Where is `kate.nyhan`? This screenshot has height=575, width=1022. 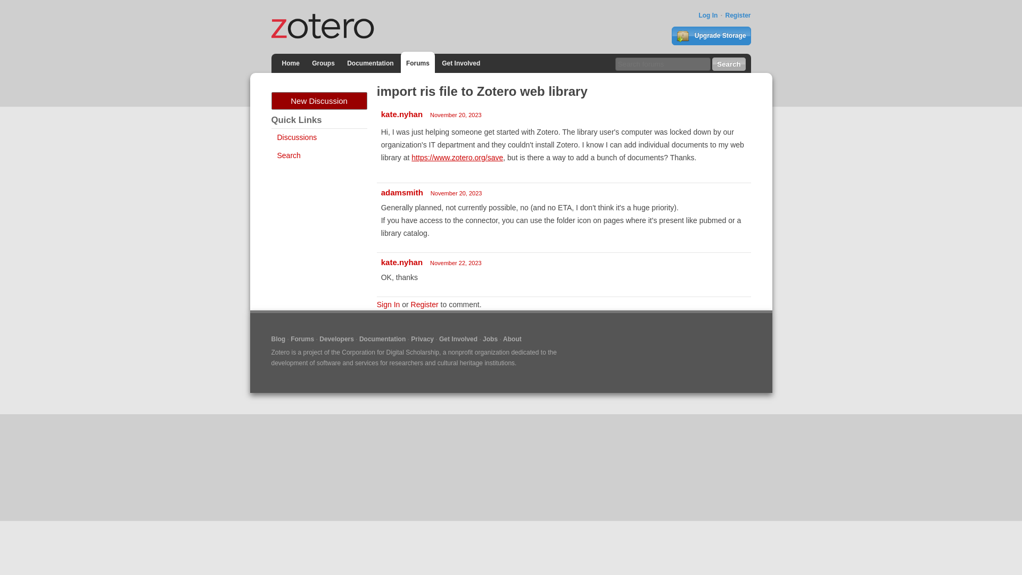 kate.nyhan is located at coordinates (402, 114).